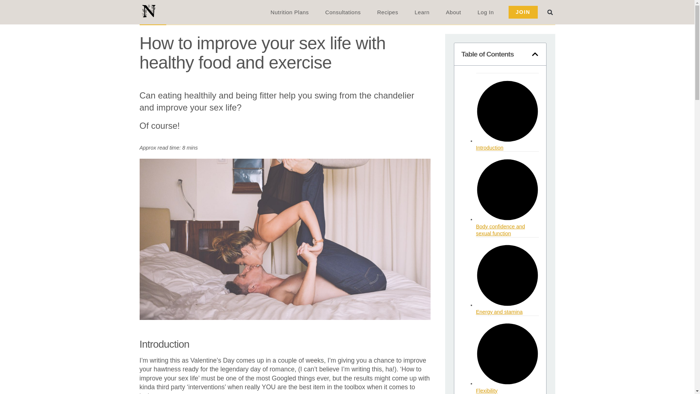 The height and width of the screenshot is (394, 700). I want to click on Body confidence and sexual function, so click(500, 230).